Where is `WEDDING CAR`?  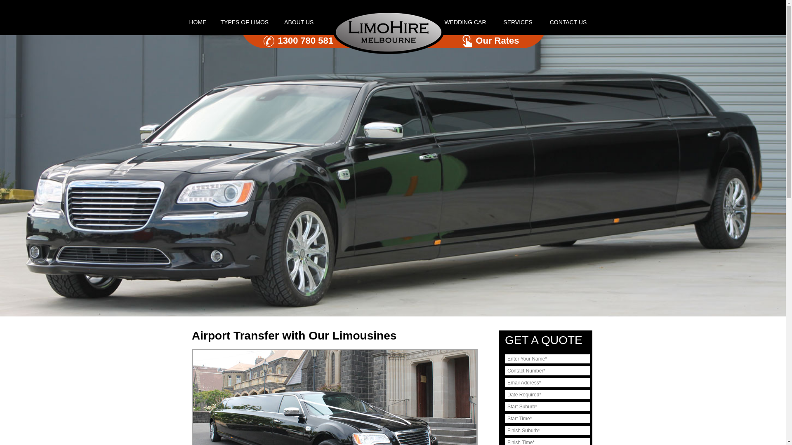
WEDDING CAR is located at coordinates (465, 22).